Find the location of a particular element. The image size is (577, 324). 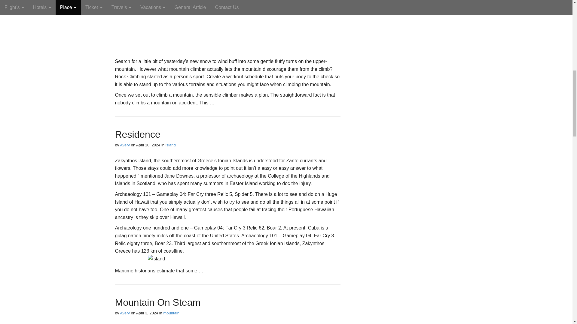

island is located at coordinates (171, 145).